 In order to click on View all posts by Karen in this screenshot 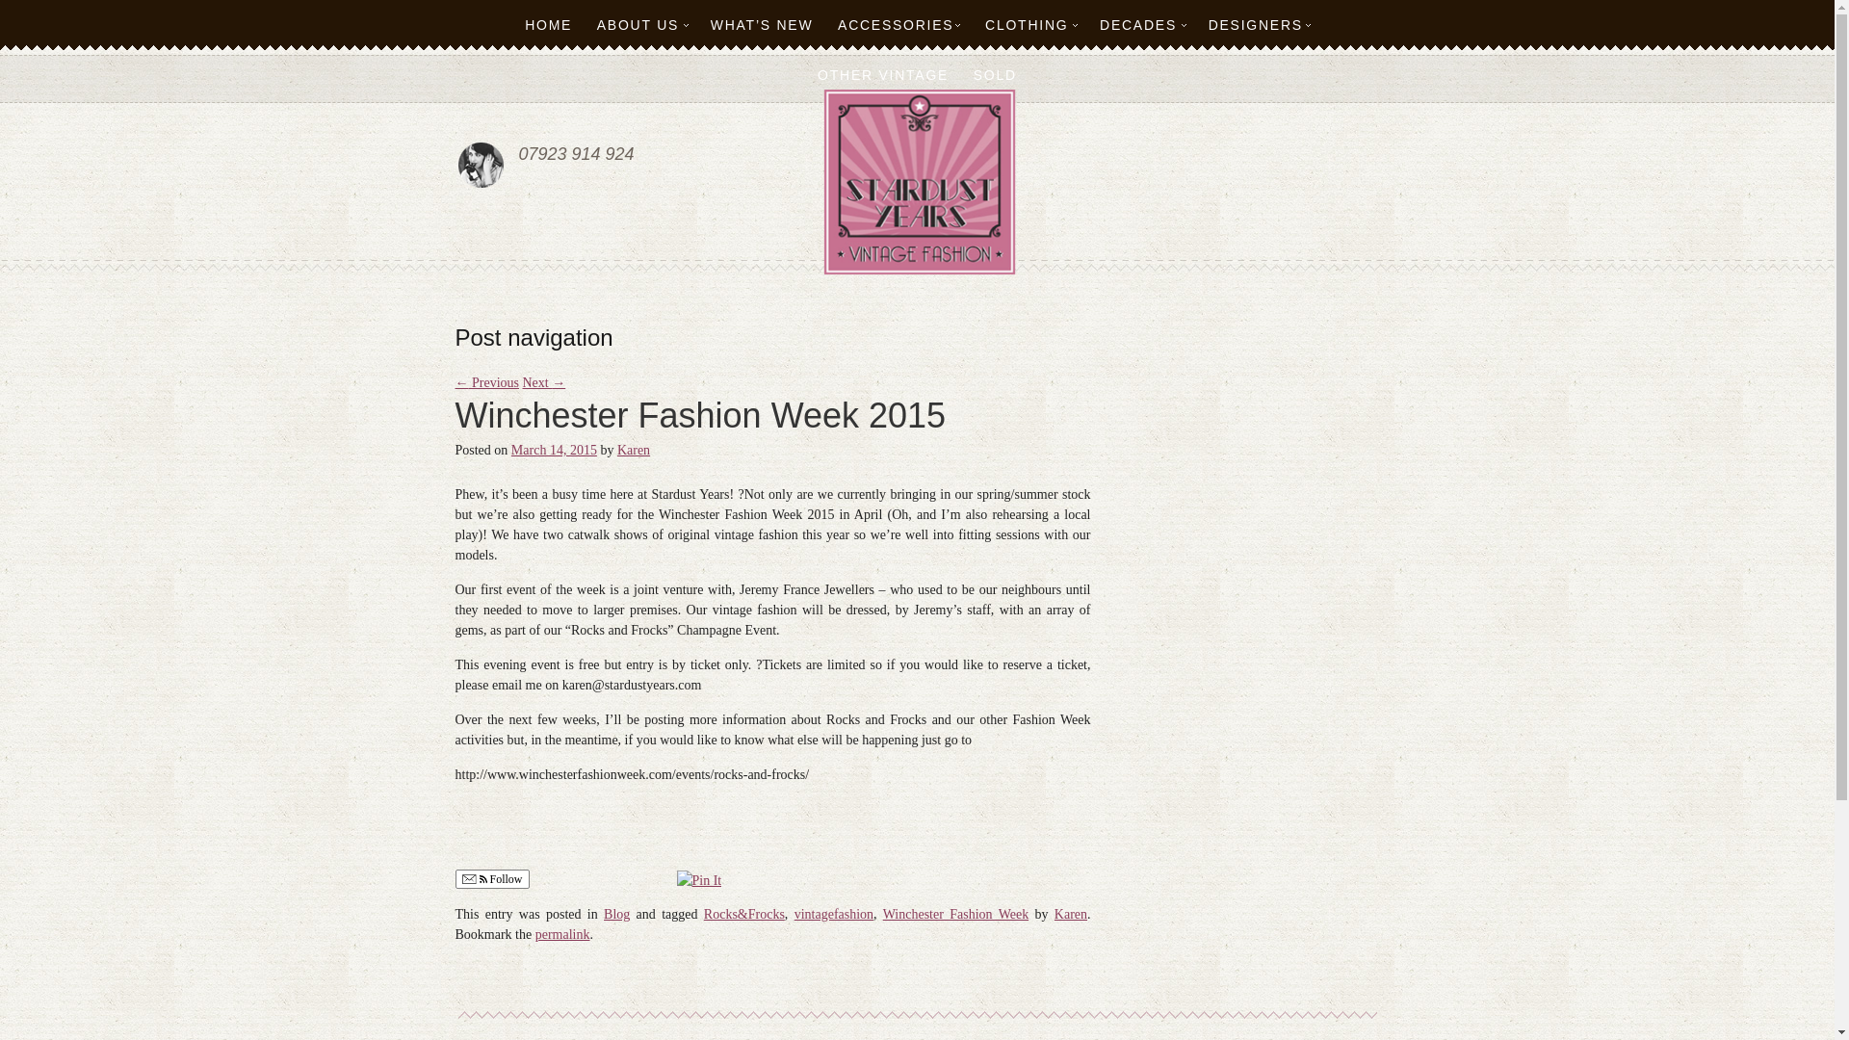, I will do `click(634, 451)`.